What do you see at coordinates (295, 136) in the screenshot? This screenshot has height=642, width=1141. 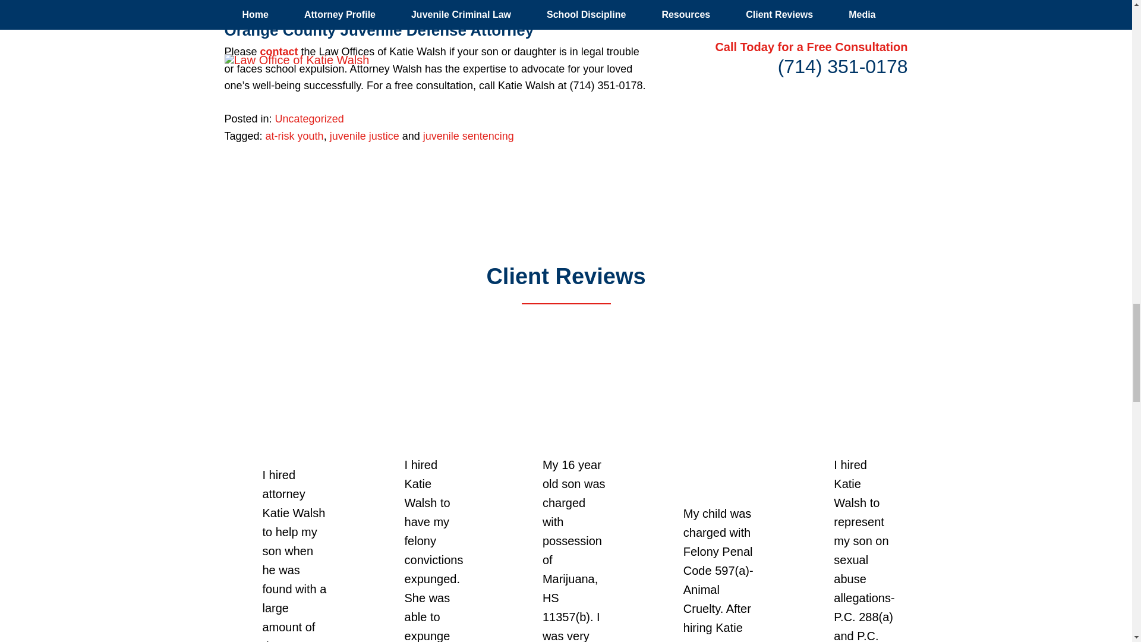 I see `at-risk youth` at bounding box center [295, 136].